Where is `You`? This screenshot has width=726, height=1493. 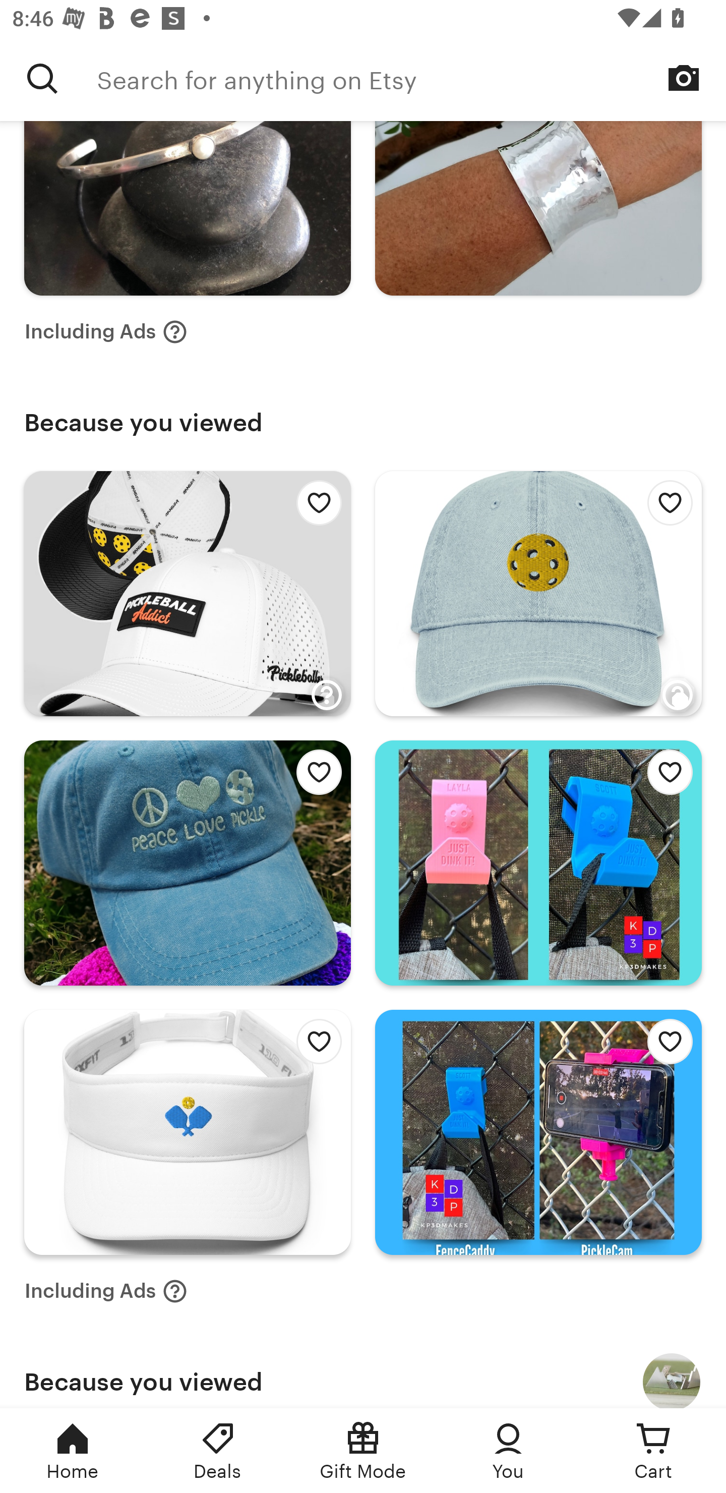 You is located at coordinates (508, 1451).